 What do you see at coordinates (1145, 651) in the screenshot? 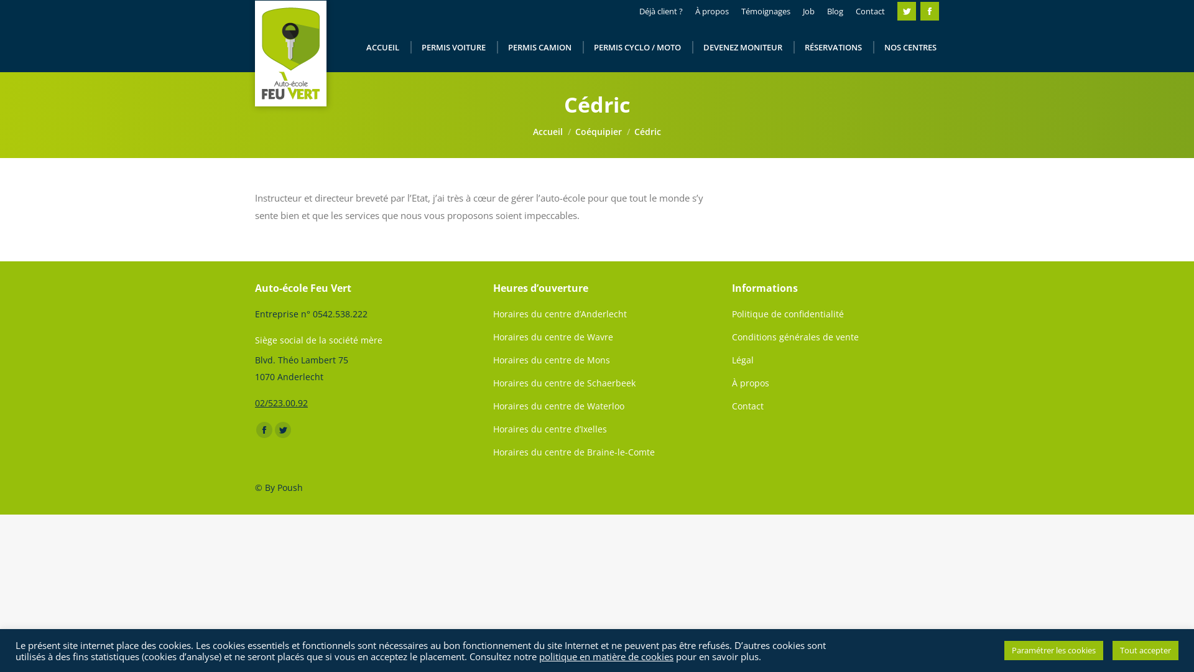
I see `Tout accepter` at bounding box center [1145, 651].